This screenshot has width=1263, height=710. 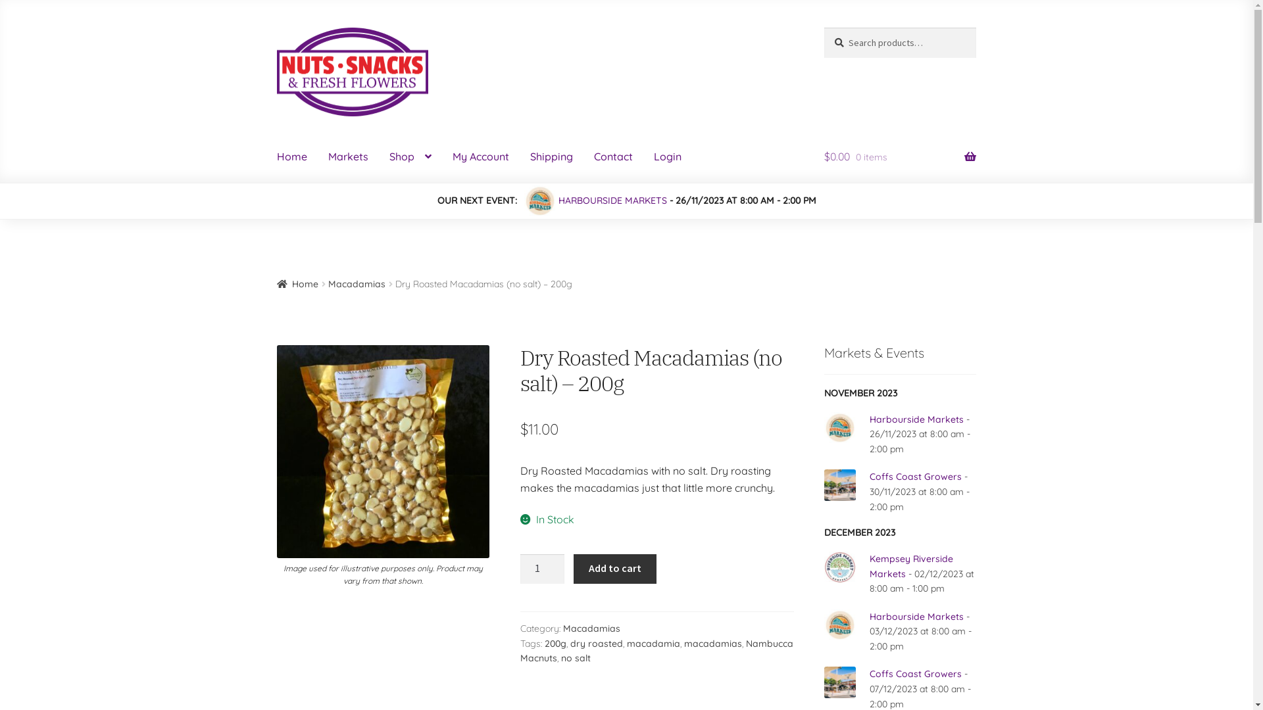 I want to click on Harbourside Markets, so click(x=917, y=419).